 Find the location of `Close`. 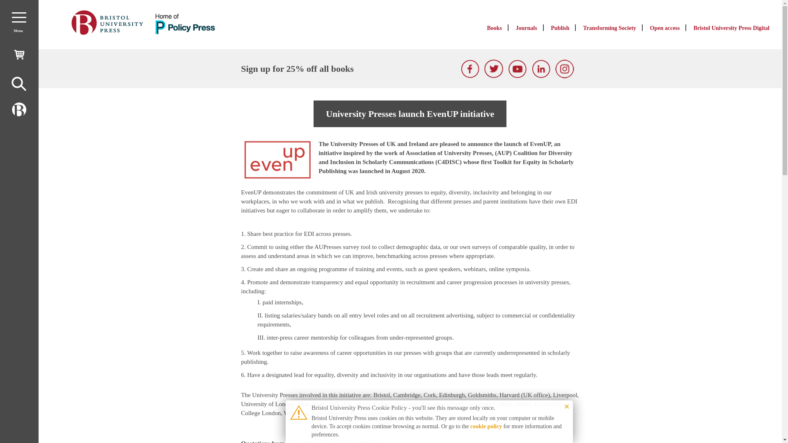

Close is located at coordinates (567, 406).